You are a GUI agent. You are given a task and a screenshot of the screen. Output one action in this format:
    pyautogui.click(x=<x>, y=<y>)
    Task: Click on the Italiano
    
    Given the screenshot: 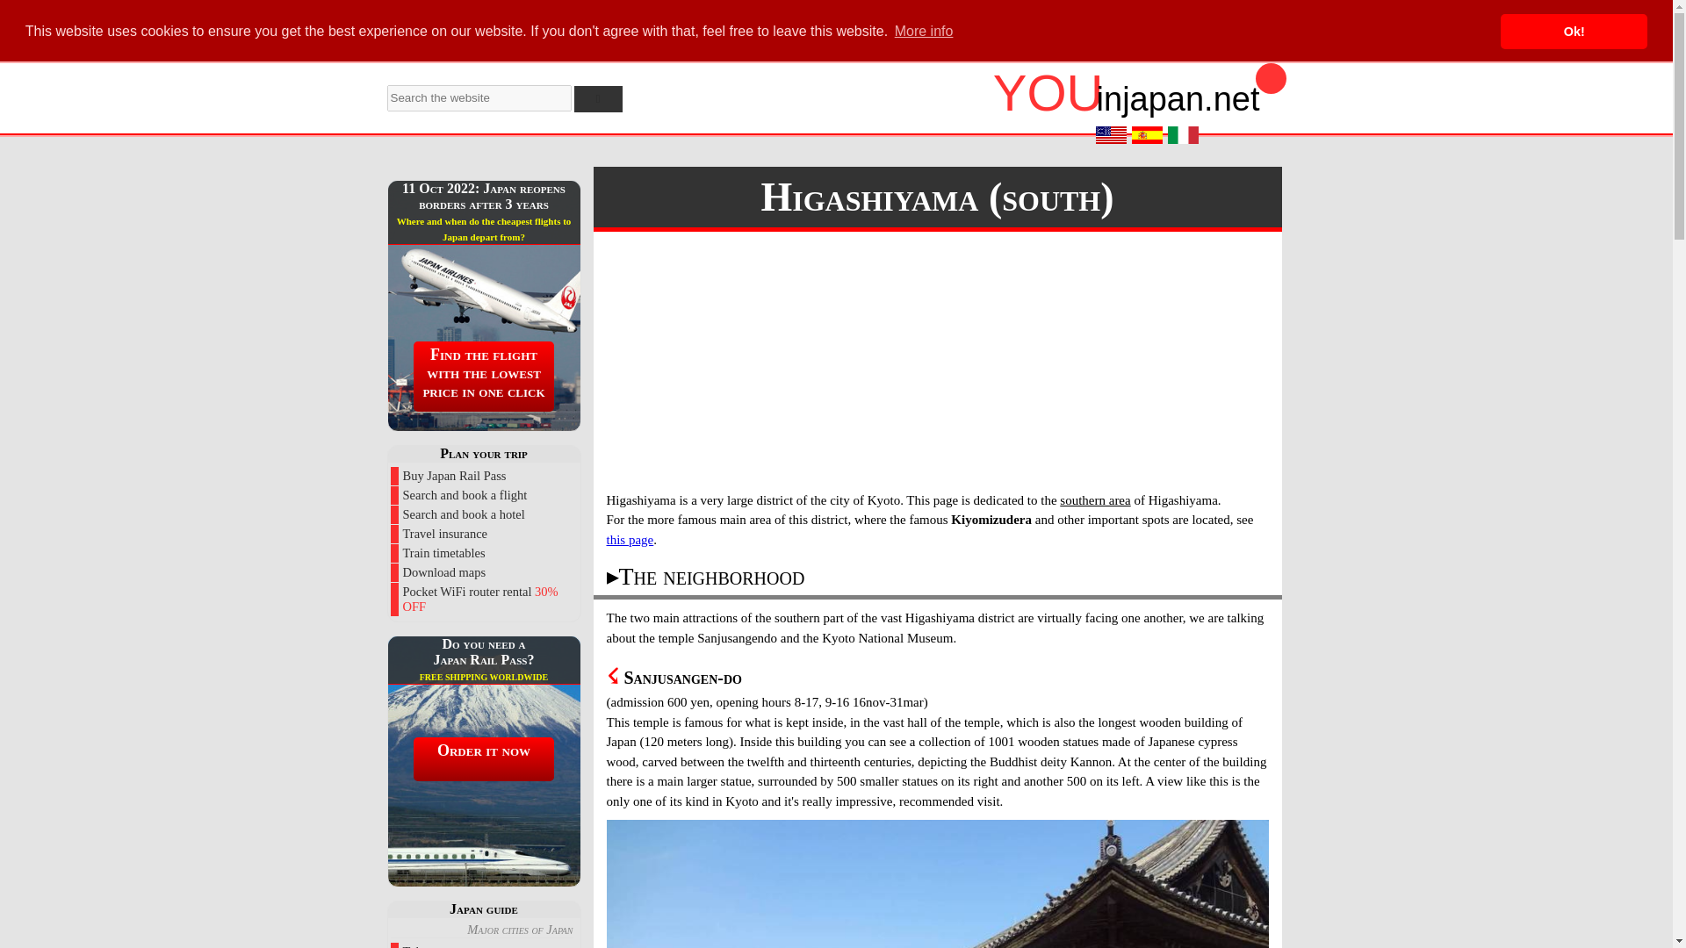 What is the action you would take?
    pyautogui.click(x=1184, y=135)
    